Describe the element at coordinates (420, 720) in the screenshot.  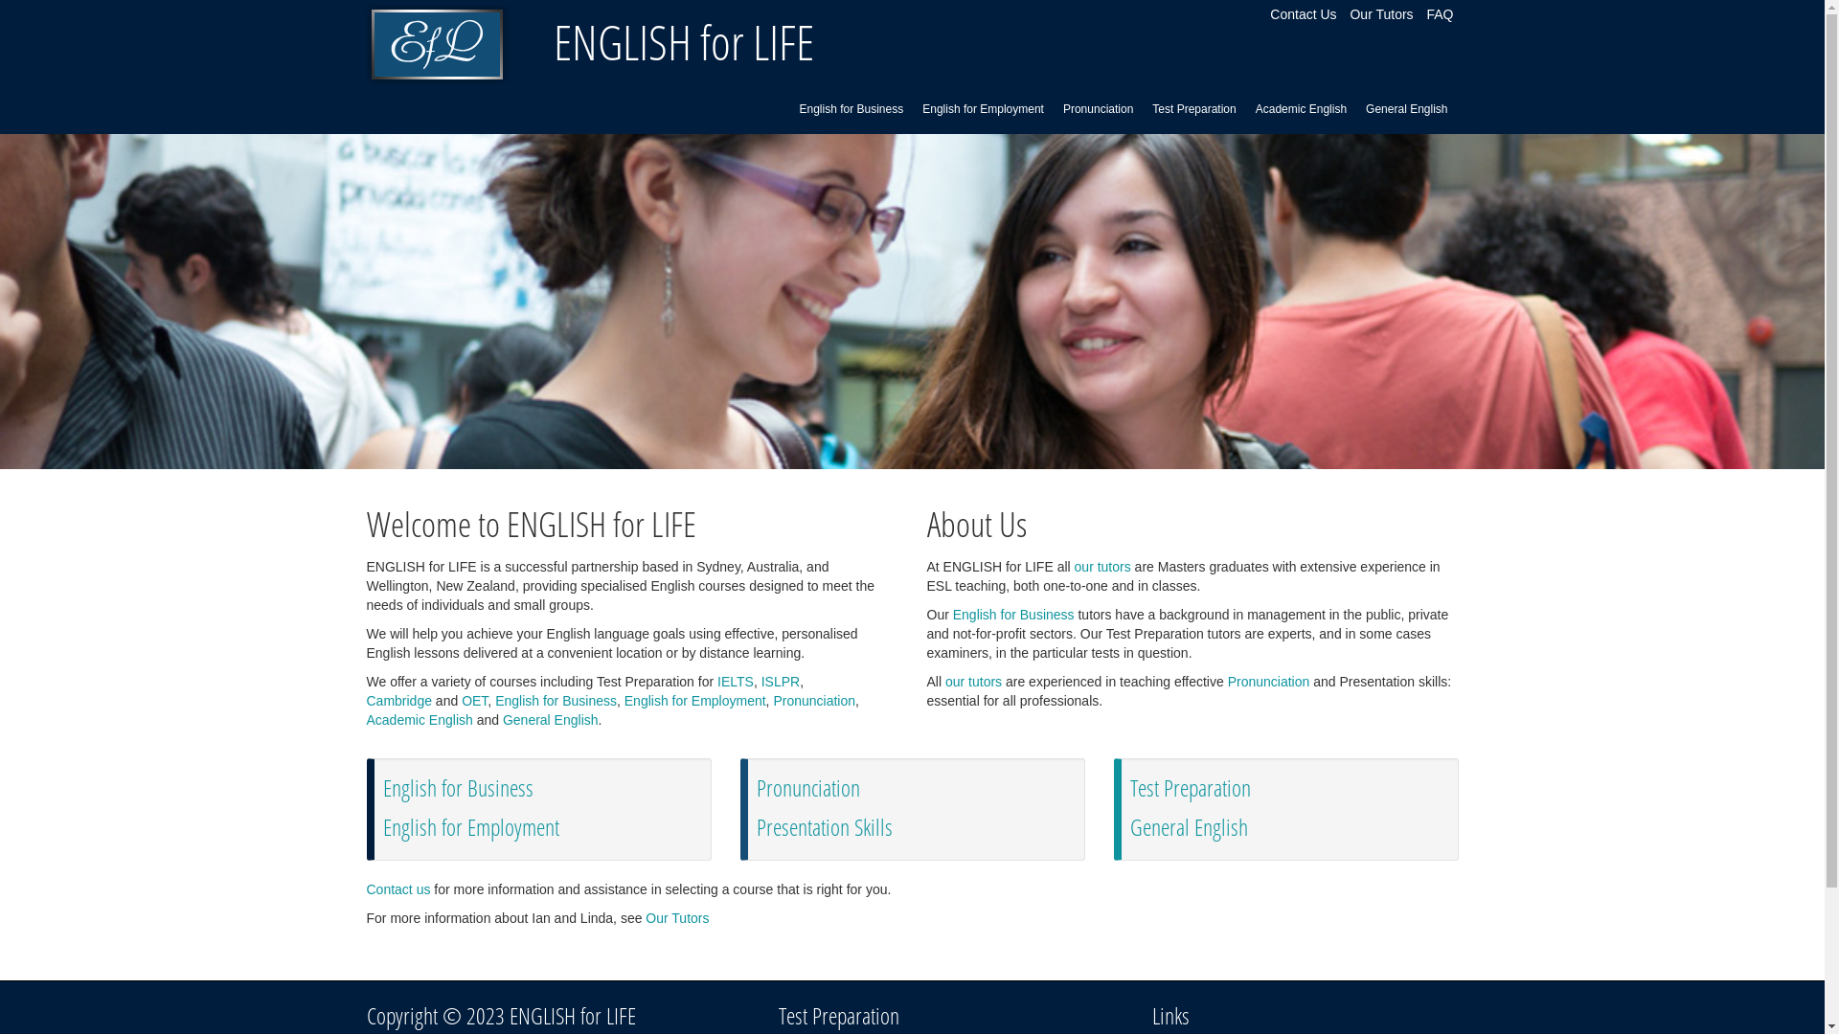
I see `Academic English` at that location.